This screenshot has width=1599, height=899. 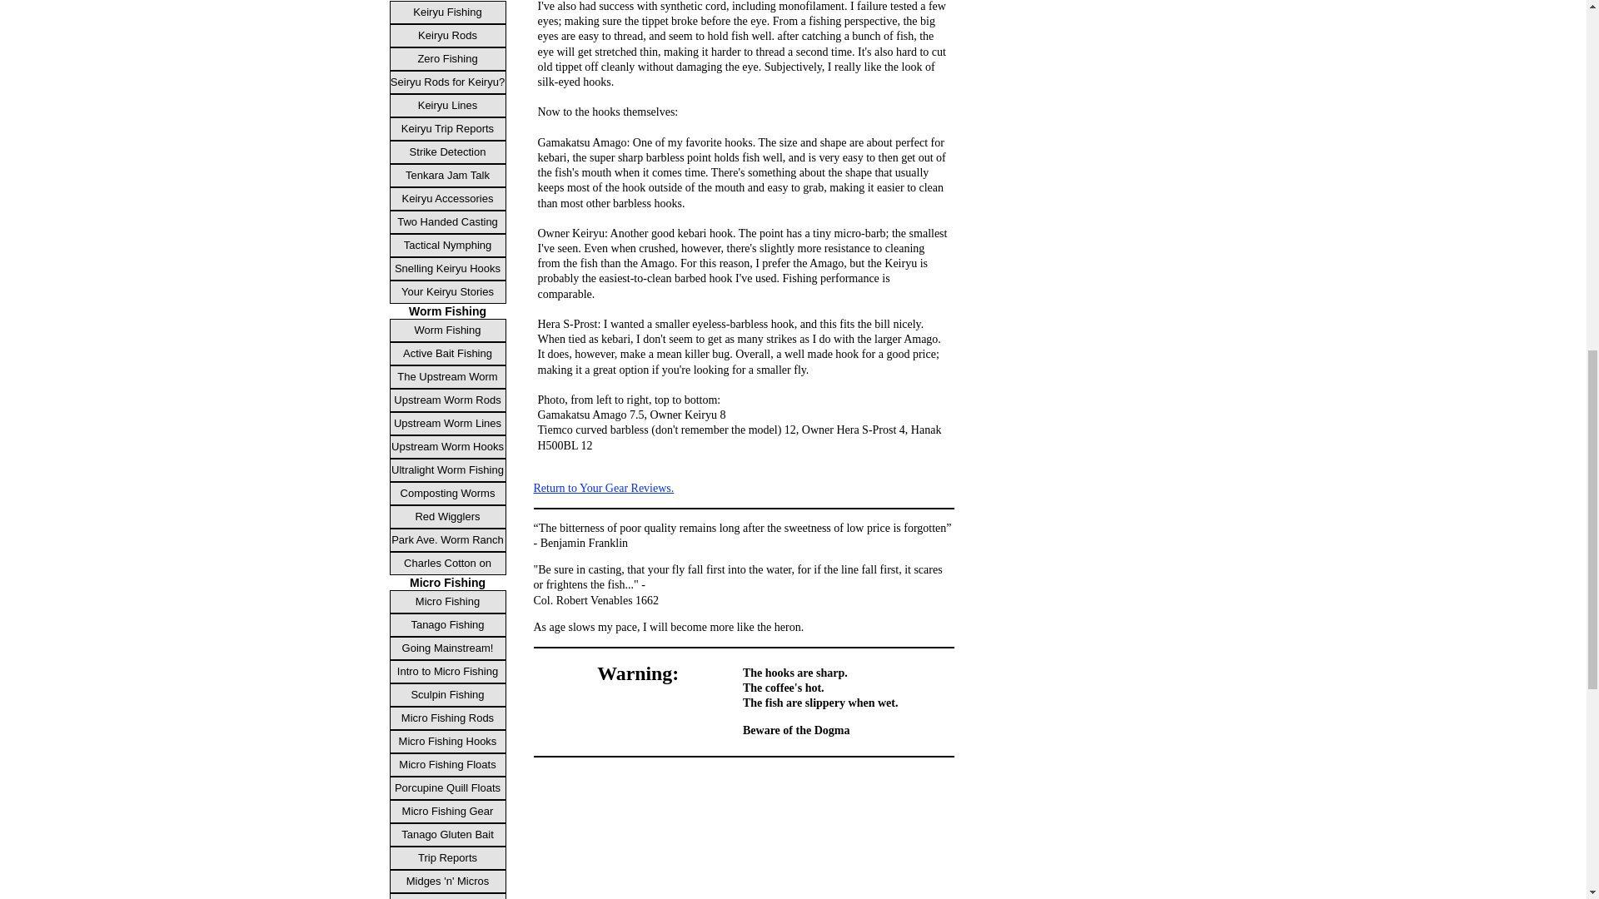 What do you see at coordinates (448, 268) in the screenshot?
I see `Snelling Keiryu Hooks` at bounding box center [448, 268].